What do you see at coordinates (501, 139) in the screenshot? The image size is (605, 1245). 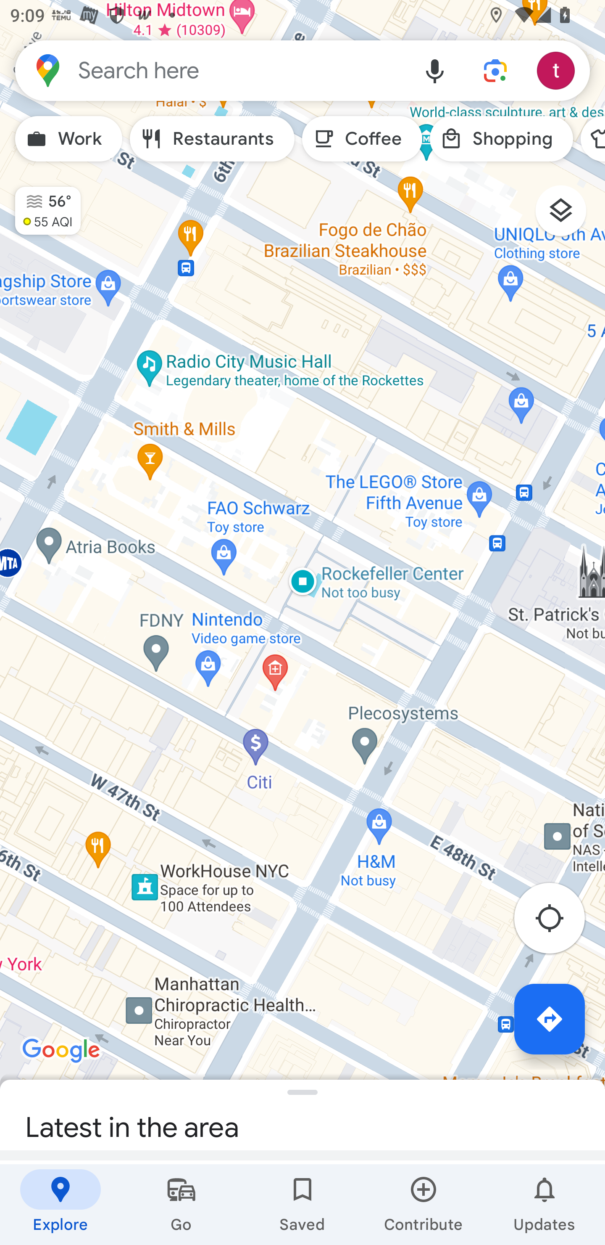 I see `Shopping Search for Shopping` at bounding box center [501, 139].